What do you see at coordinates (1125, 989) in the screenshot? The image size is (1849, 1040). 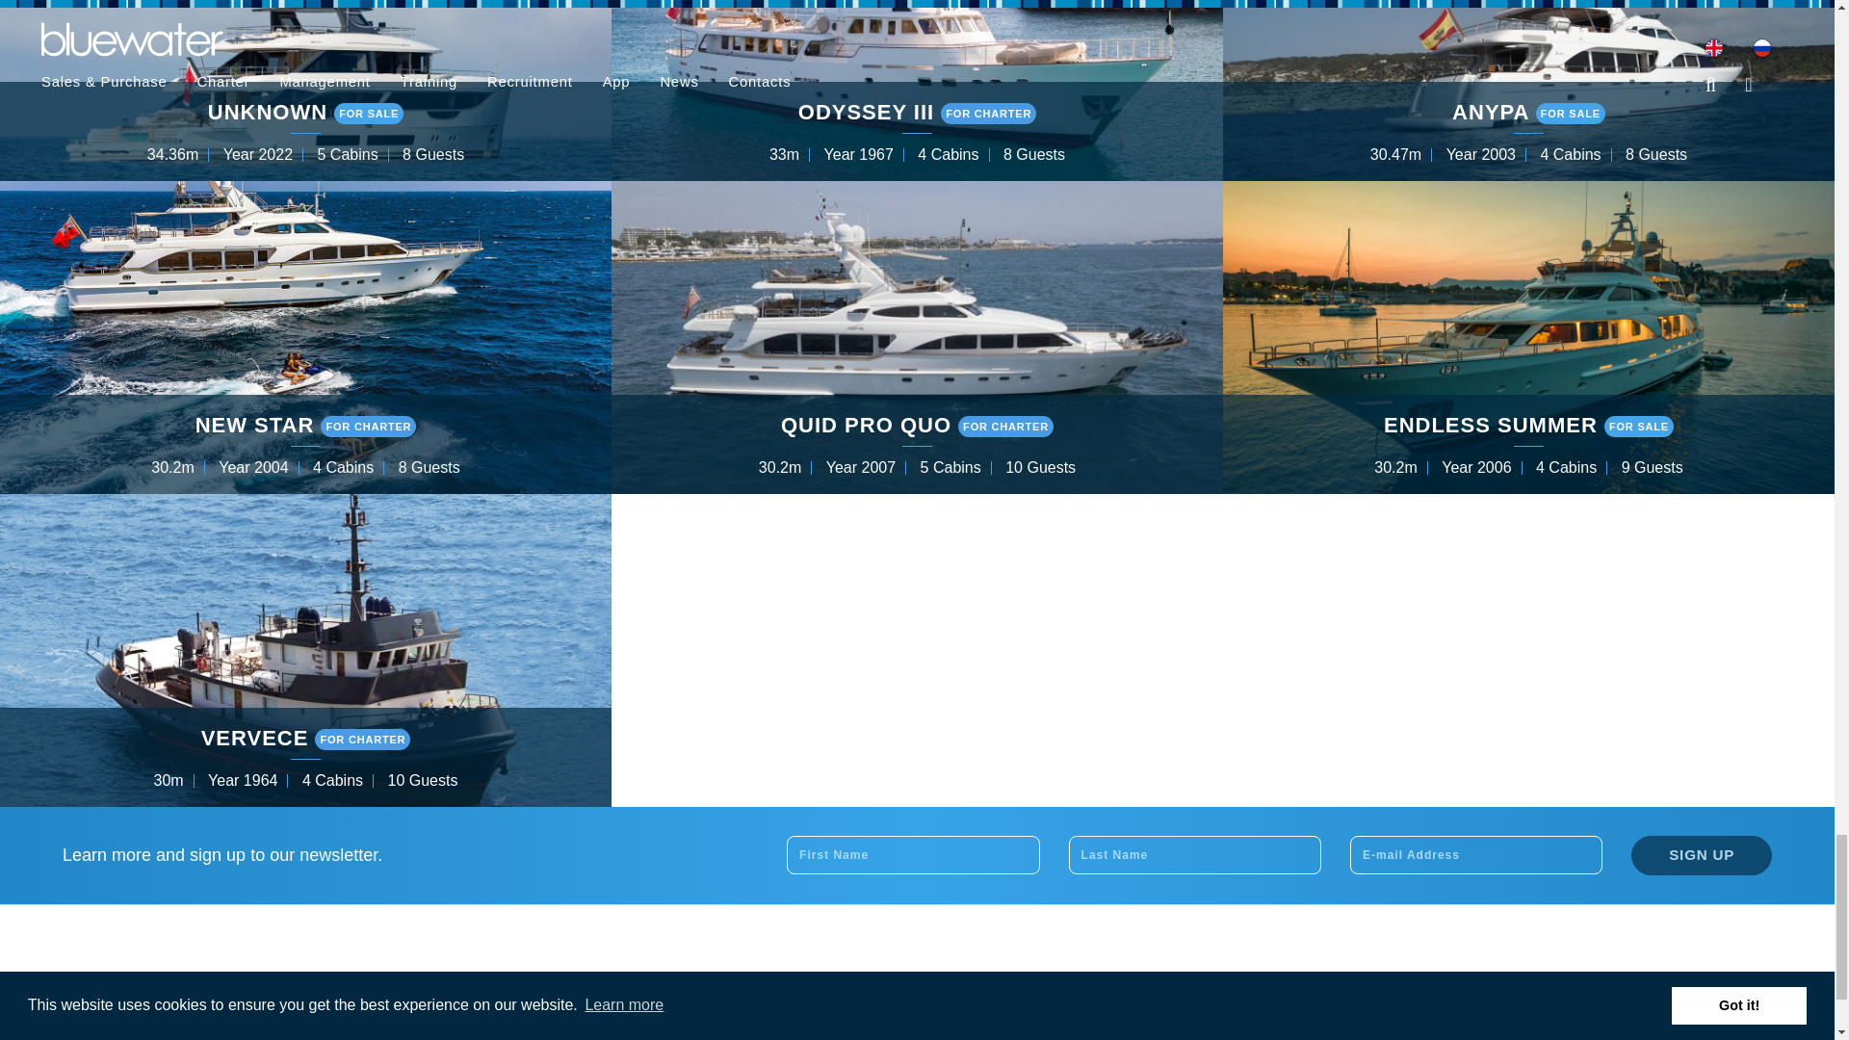 I see `Bluewater is on Facebook` at bounding box center [1125, 989].